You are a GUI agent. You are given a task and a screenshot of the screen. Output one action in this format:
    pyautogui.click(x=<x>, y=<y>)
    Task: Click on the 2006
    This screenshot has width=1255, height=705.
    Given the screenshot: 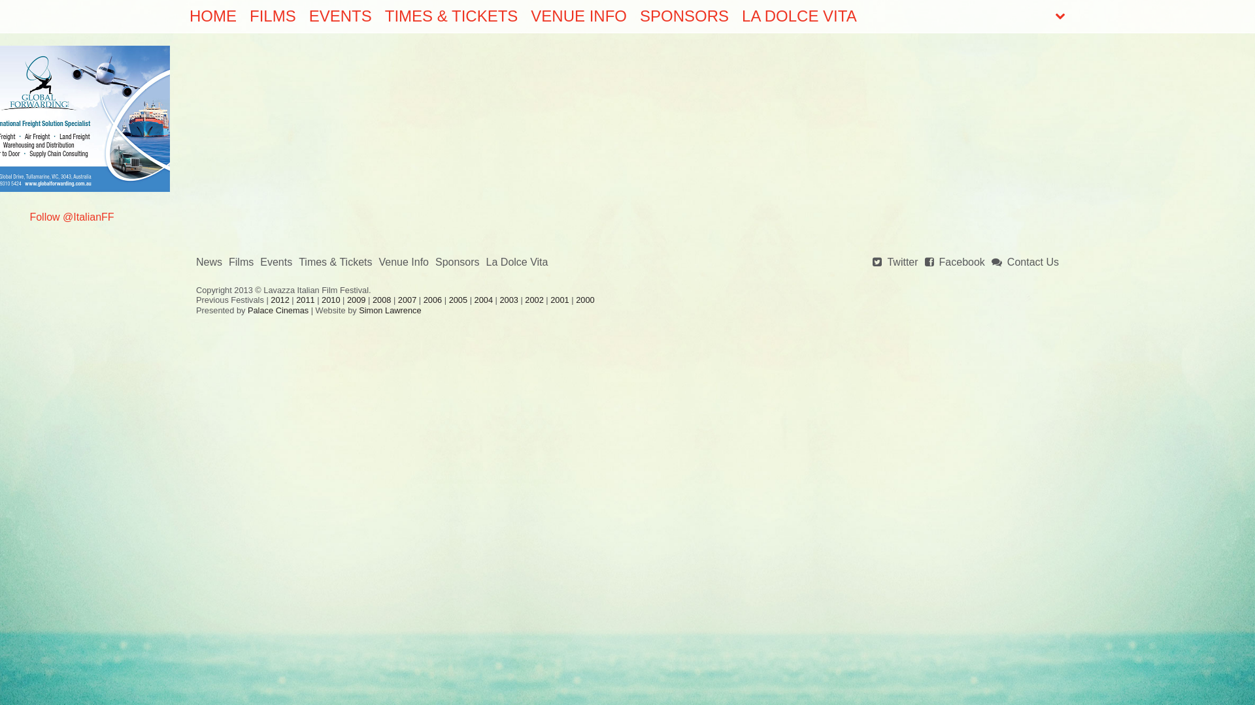 What is the action you would take?
    pyautogui.click(x=433, y=300)
    